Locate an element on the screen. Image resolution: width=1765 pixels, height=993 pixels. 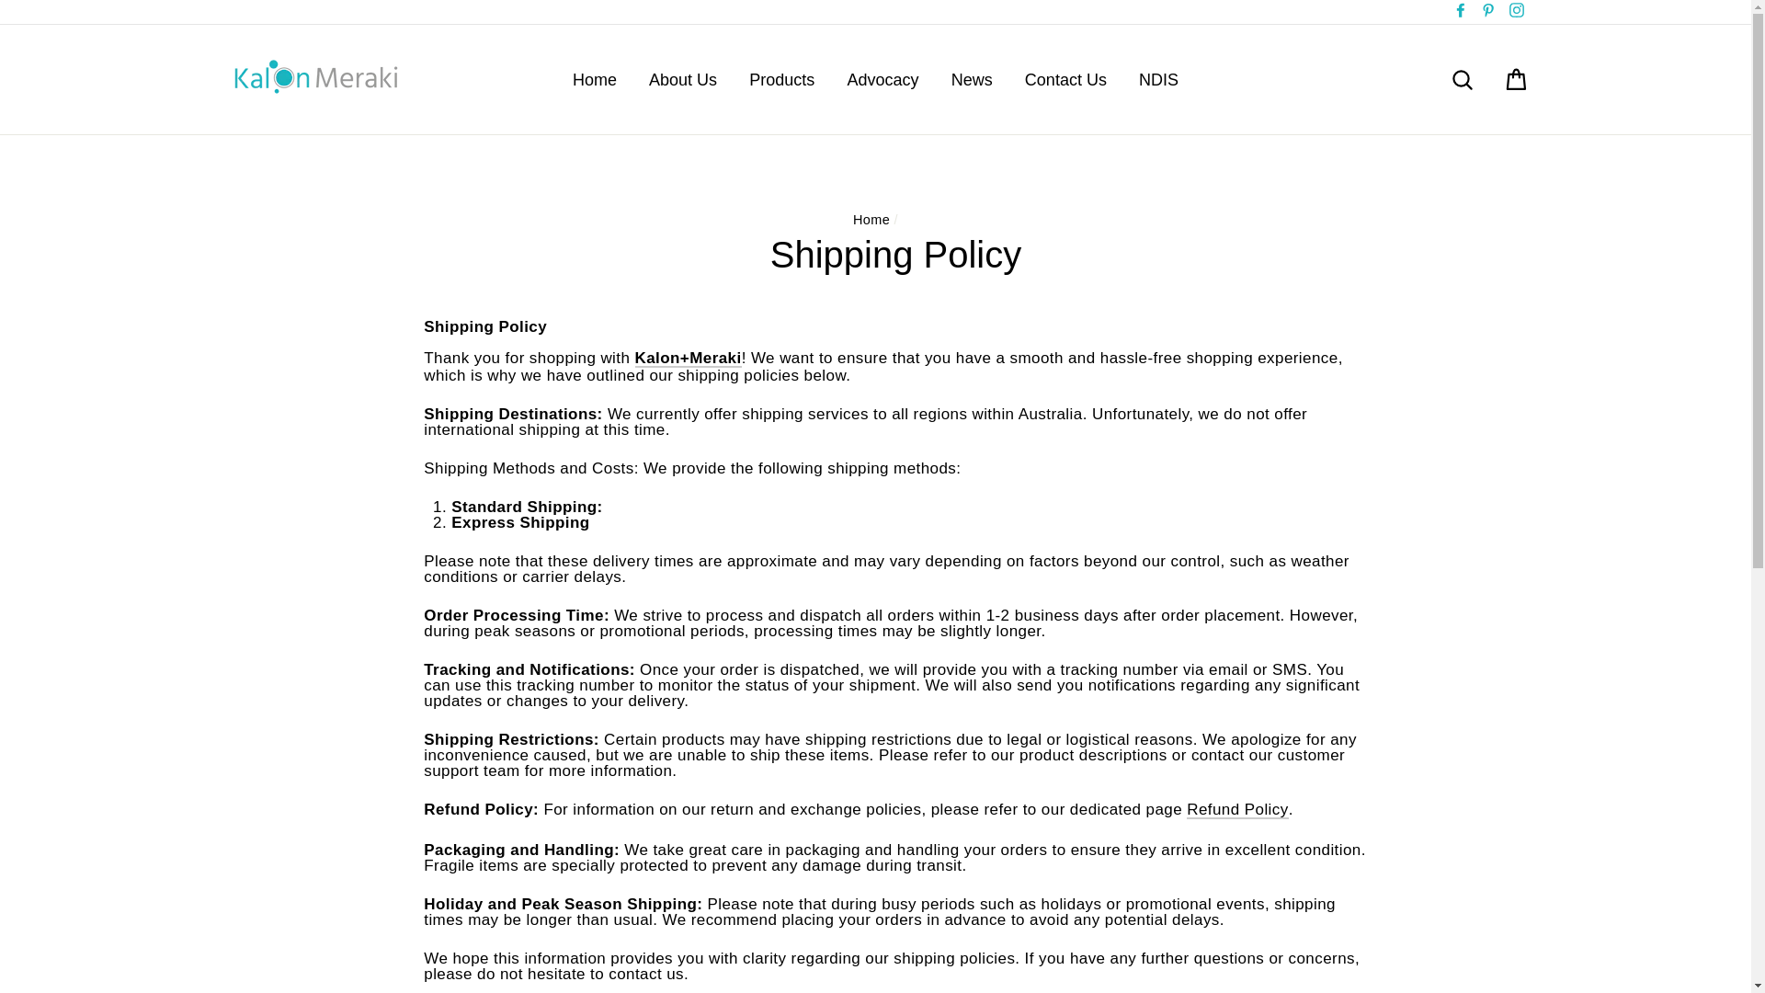
About Us is located at coordinates (682, 79).